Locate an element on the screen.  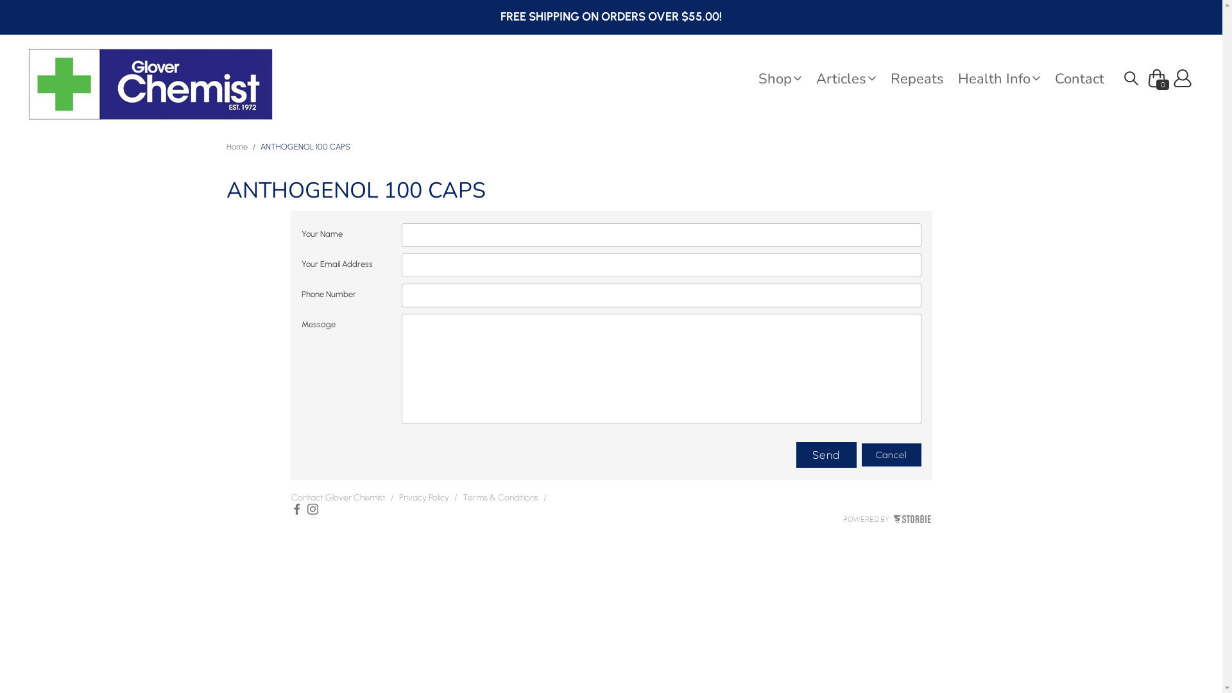
Instagram is located at coordinates (313, 512).